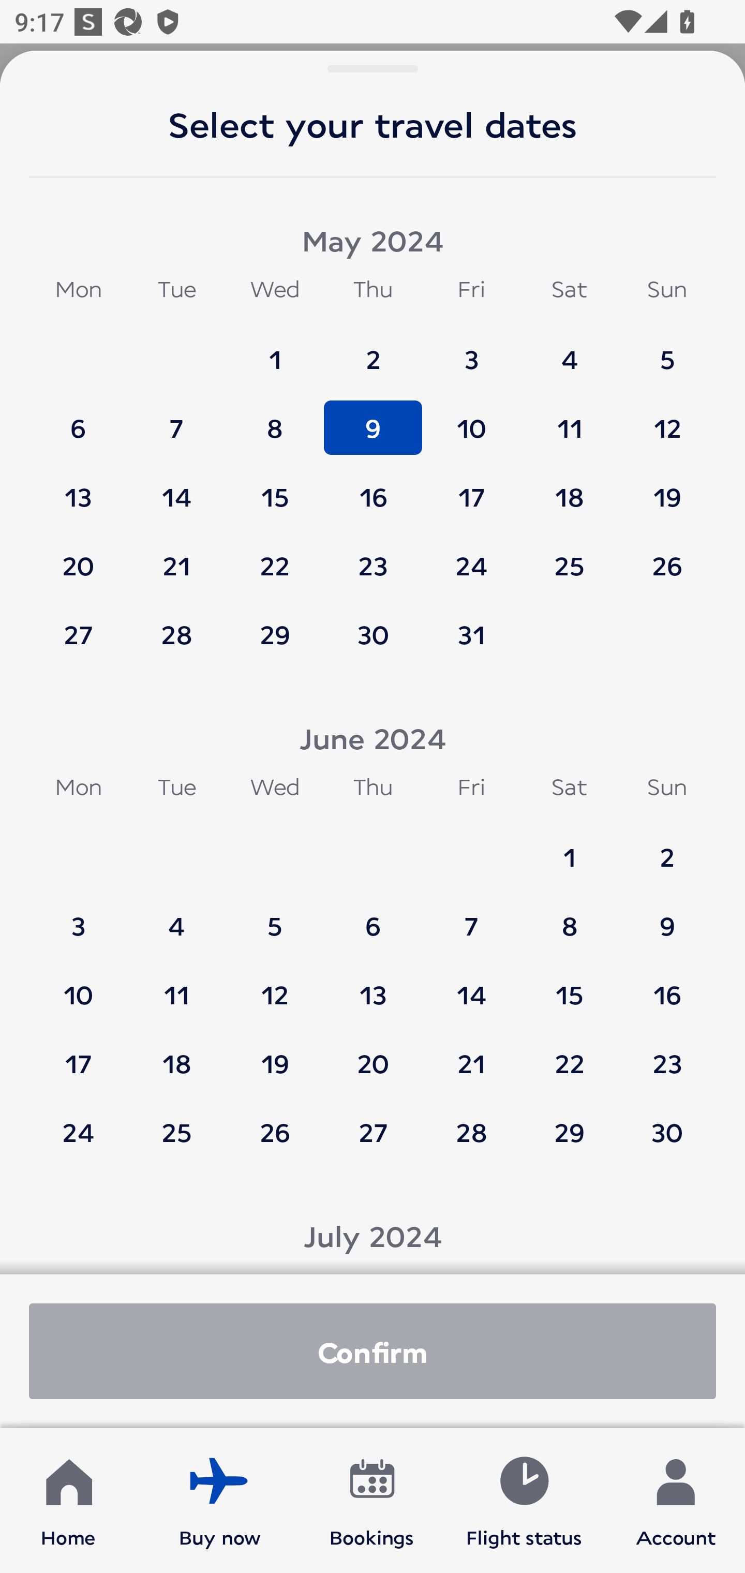 This screenshot has height=1573, width=745. I want to click on 30, so click(667, 1131).